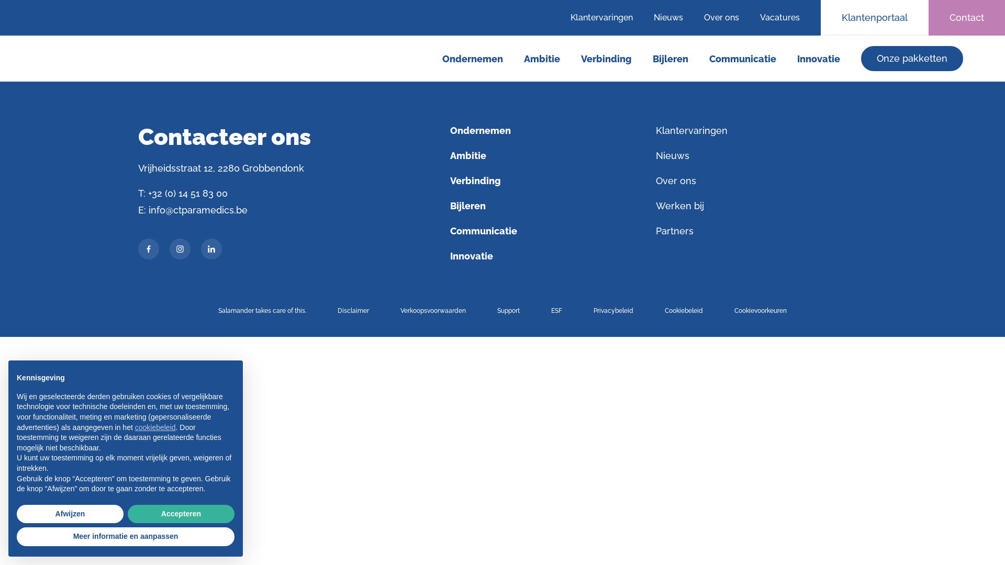  What do you see at coordinates (353, 311) in the screenshot?
I see `Disclaimer` at bounding box center [353, 311].